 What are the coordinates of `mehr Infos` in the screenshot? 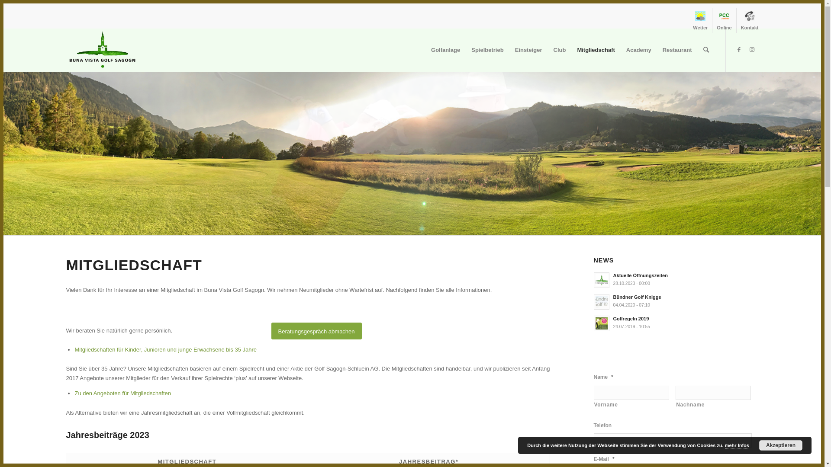 It's located at (737, 445).